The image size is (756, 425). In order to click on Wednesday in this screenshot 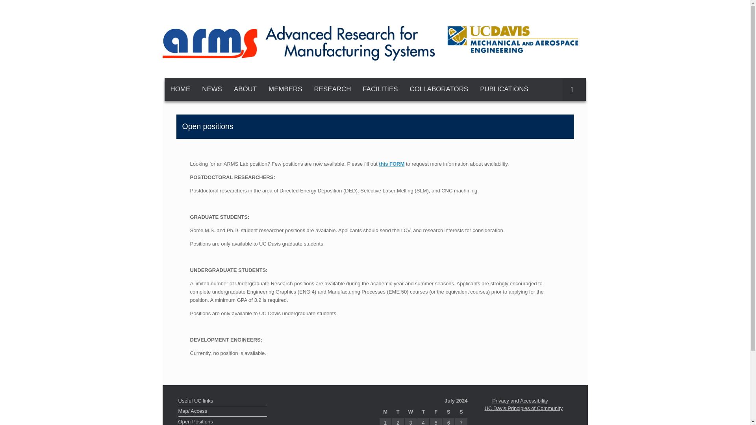, I will do `click(411, 412)`.